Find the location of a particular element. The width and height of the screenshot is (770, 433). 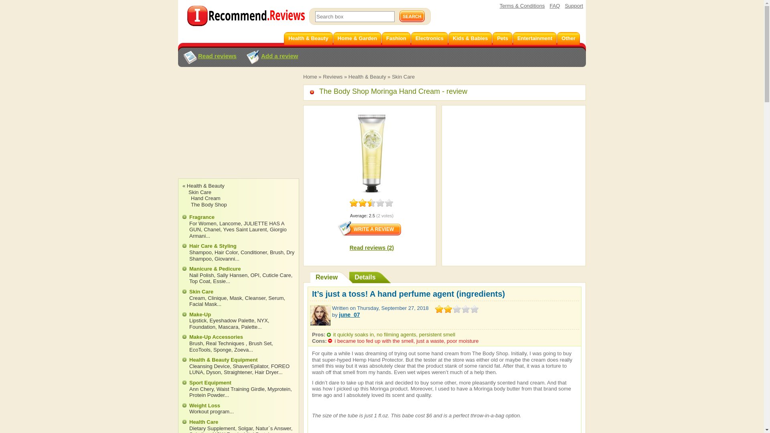

View user profile. is located at coordinates (349, 314).